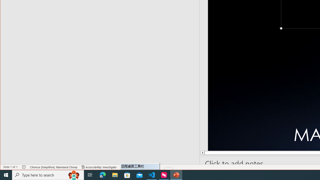 This screenshot has width=320, height=180. I want to click on Task View, so click(90, 175).